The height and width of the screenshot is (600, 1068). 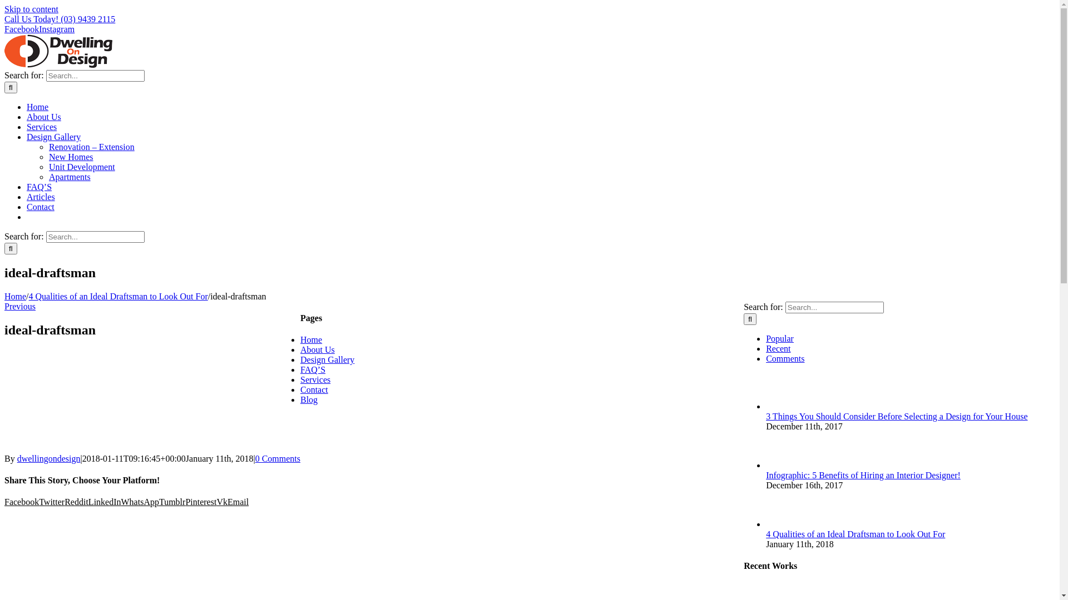 I want to click on Blog, so click(x=309, y=400).